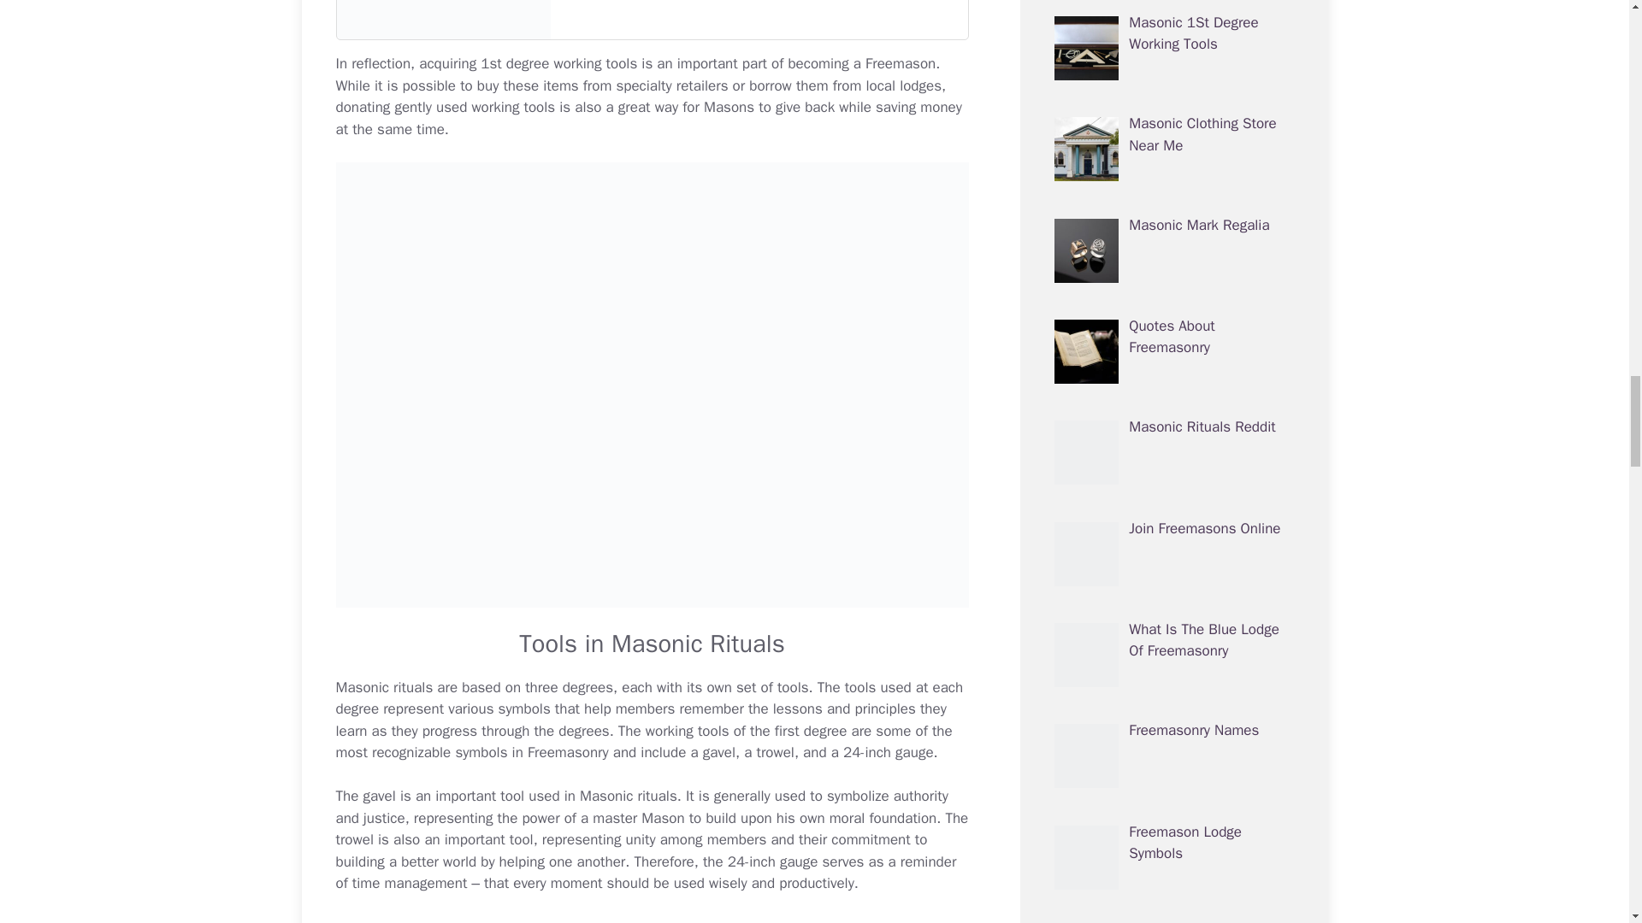 The image size is (1642, 923). What do you see at coordinates (652, 21) in the screenshot?
I see `What Is The Sign Of A Mark Master Mason` at bounding box center [652, 21].